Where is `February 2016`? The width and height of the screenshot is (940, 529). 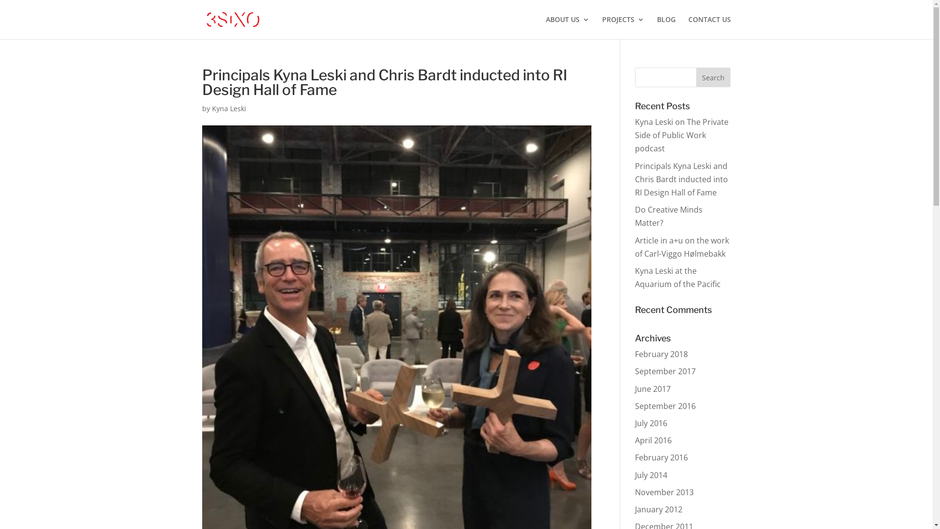 February 2016 is located at coordinates (661, 457).